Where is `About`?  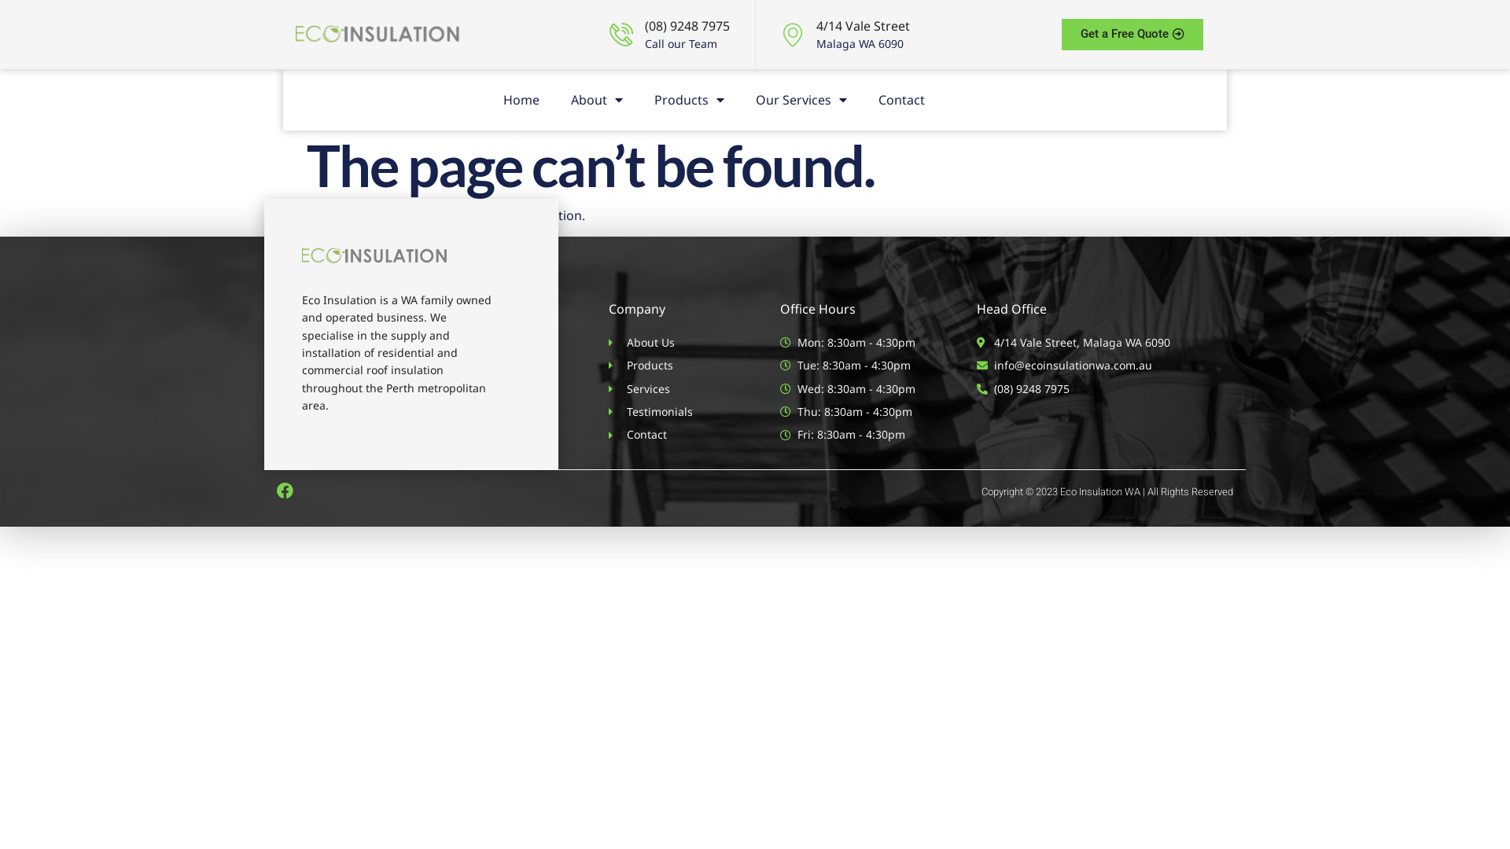 About is located at coordinates (597, 100).